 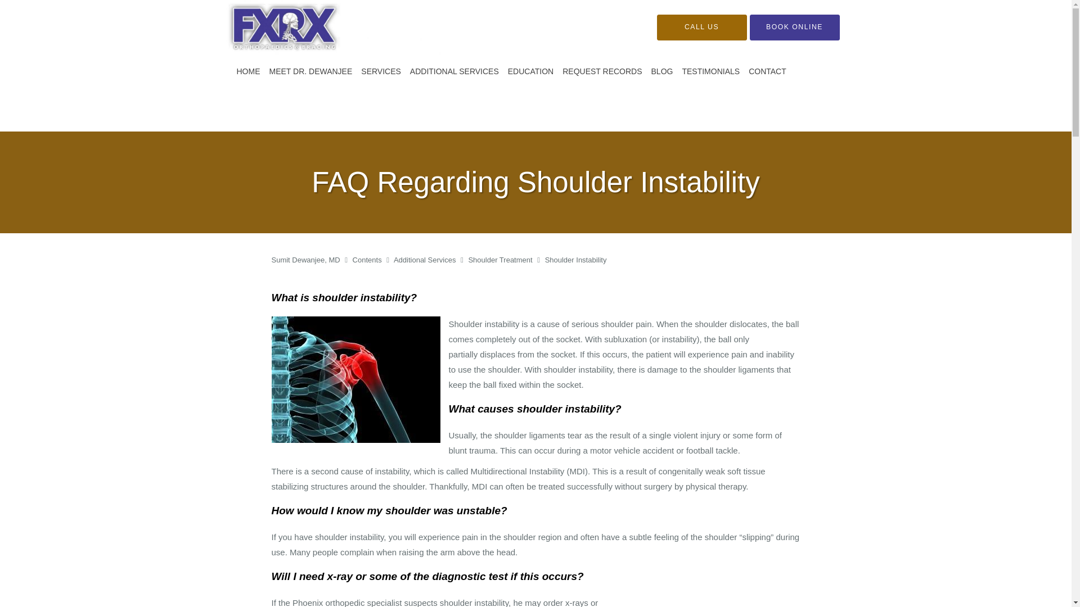 I want to click on REQUEST RECORDS, so click(x=602, y=71).